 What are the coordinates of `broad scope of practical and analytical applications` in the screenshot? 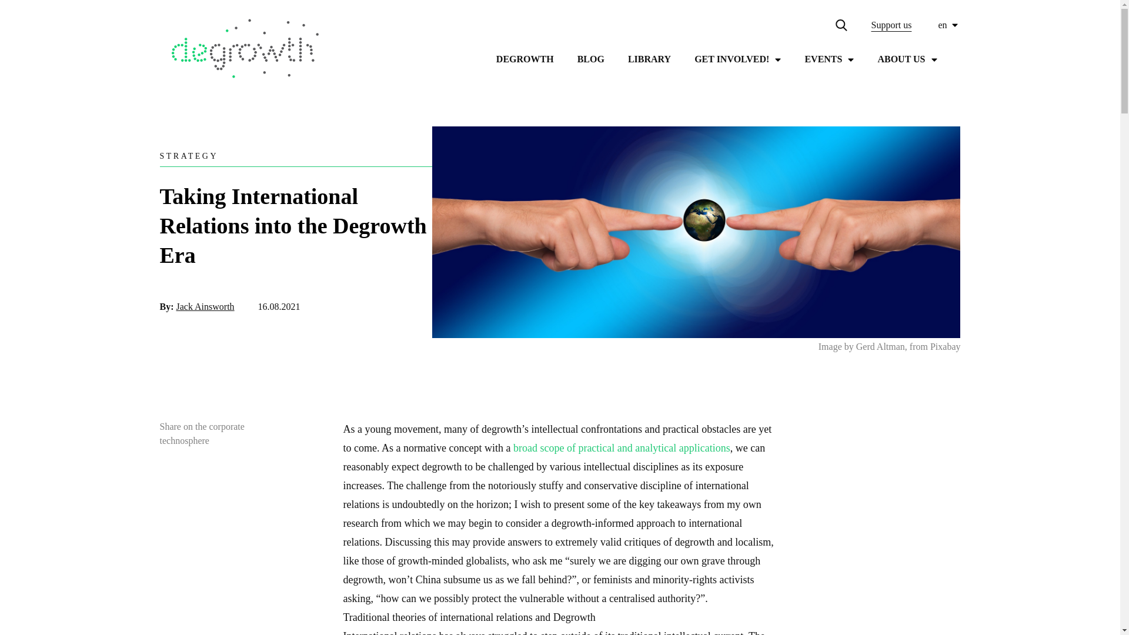 It's located at (622, 448).